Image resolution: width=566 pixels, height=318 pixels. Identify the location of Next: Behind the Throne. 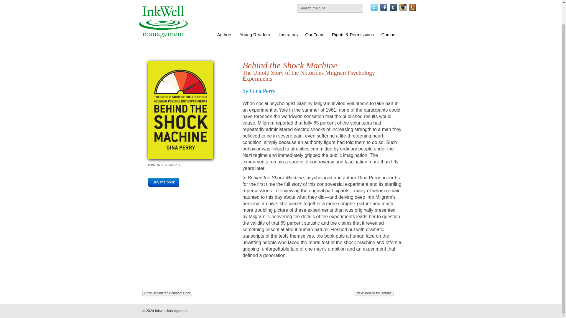
(374, 293).